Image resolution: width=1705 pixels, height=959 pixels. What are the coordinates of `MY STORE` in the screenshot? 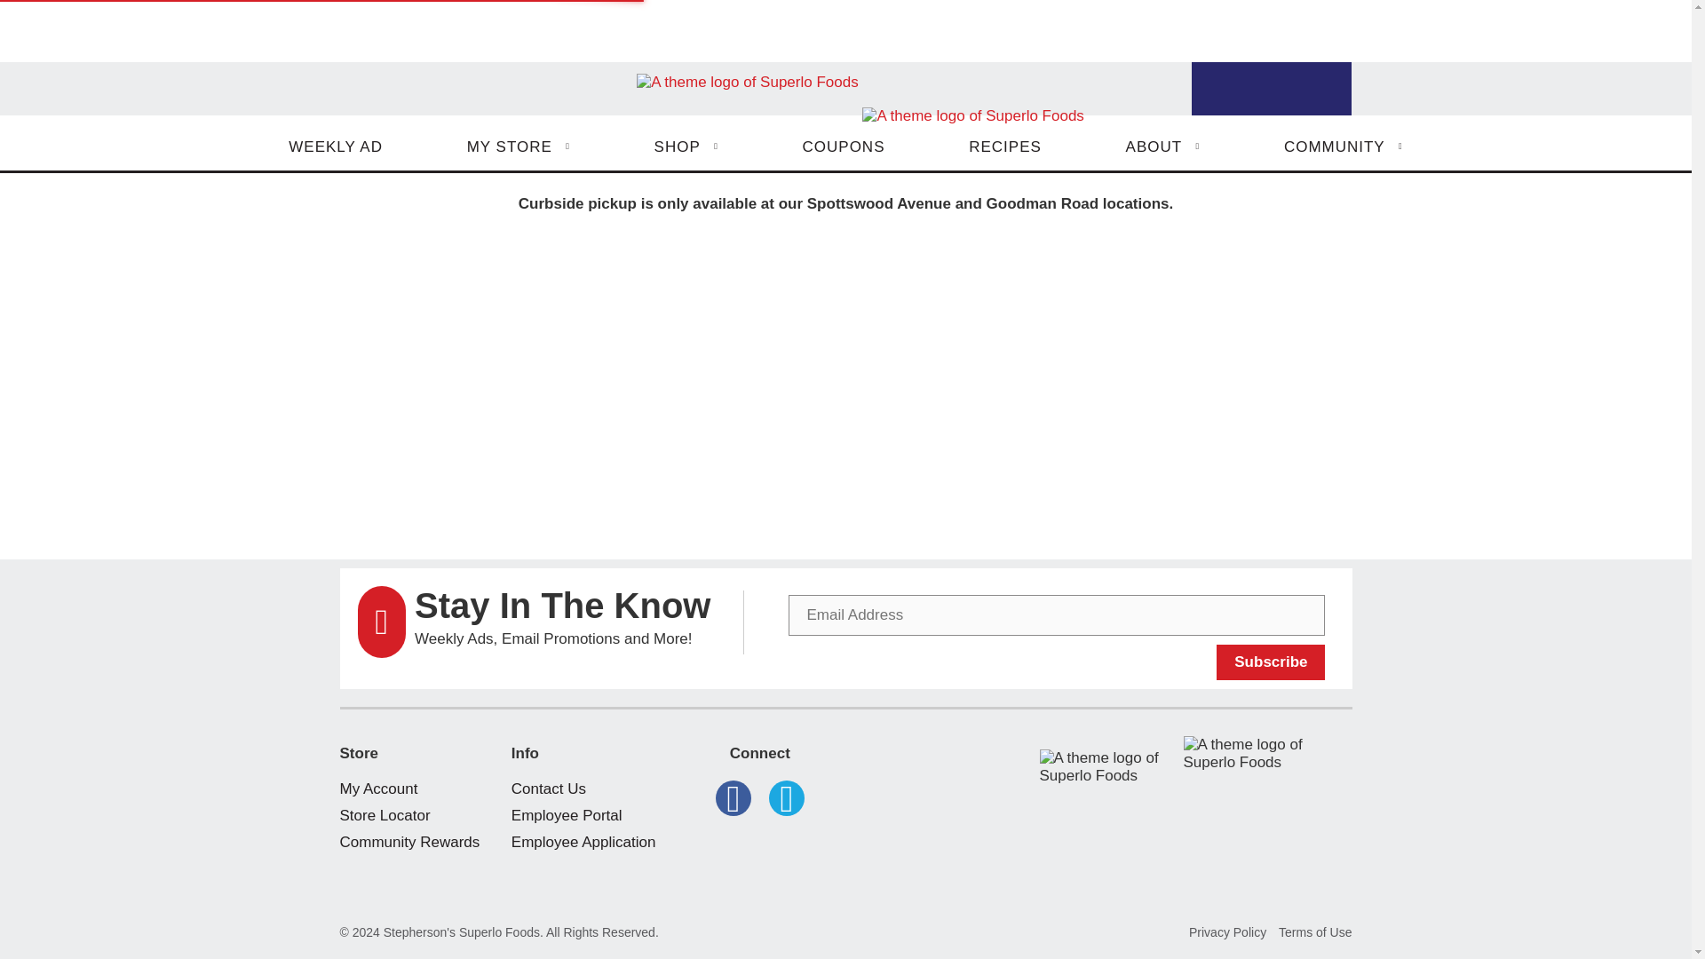 It's located at (519, 147).